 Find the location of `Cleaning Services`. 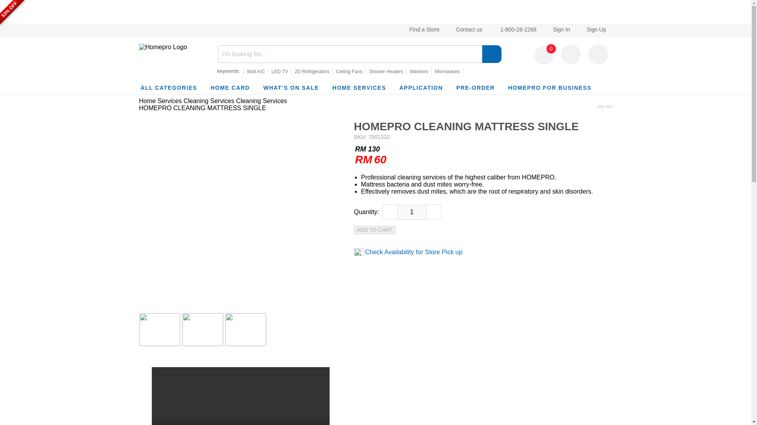

Cleaning Services is located at coordinates (208, 101).